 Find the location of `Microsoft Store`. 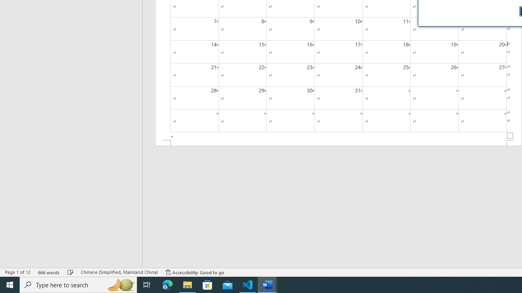

Microsoft Store is located at coordinates (208, 285).